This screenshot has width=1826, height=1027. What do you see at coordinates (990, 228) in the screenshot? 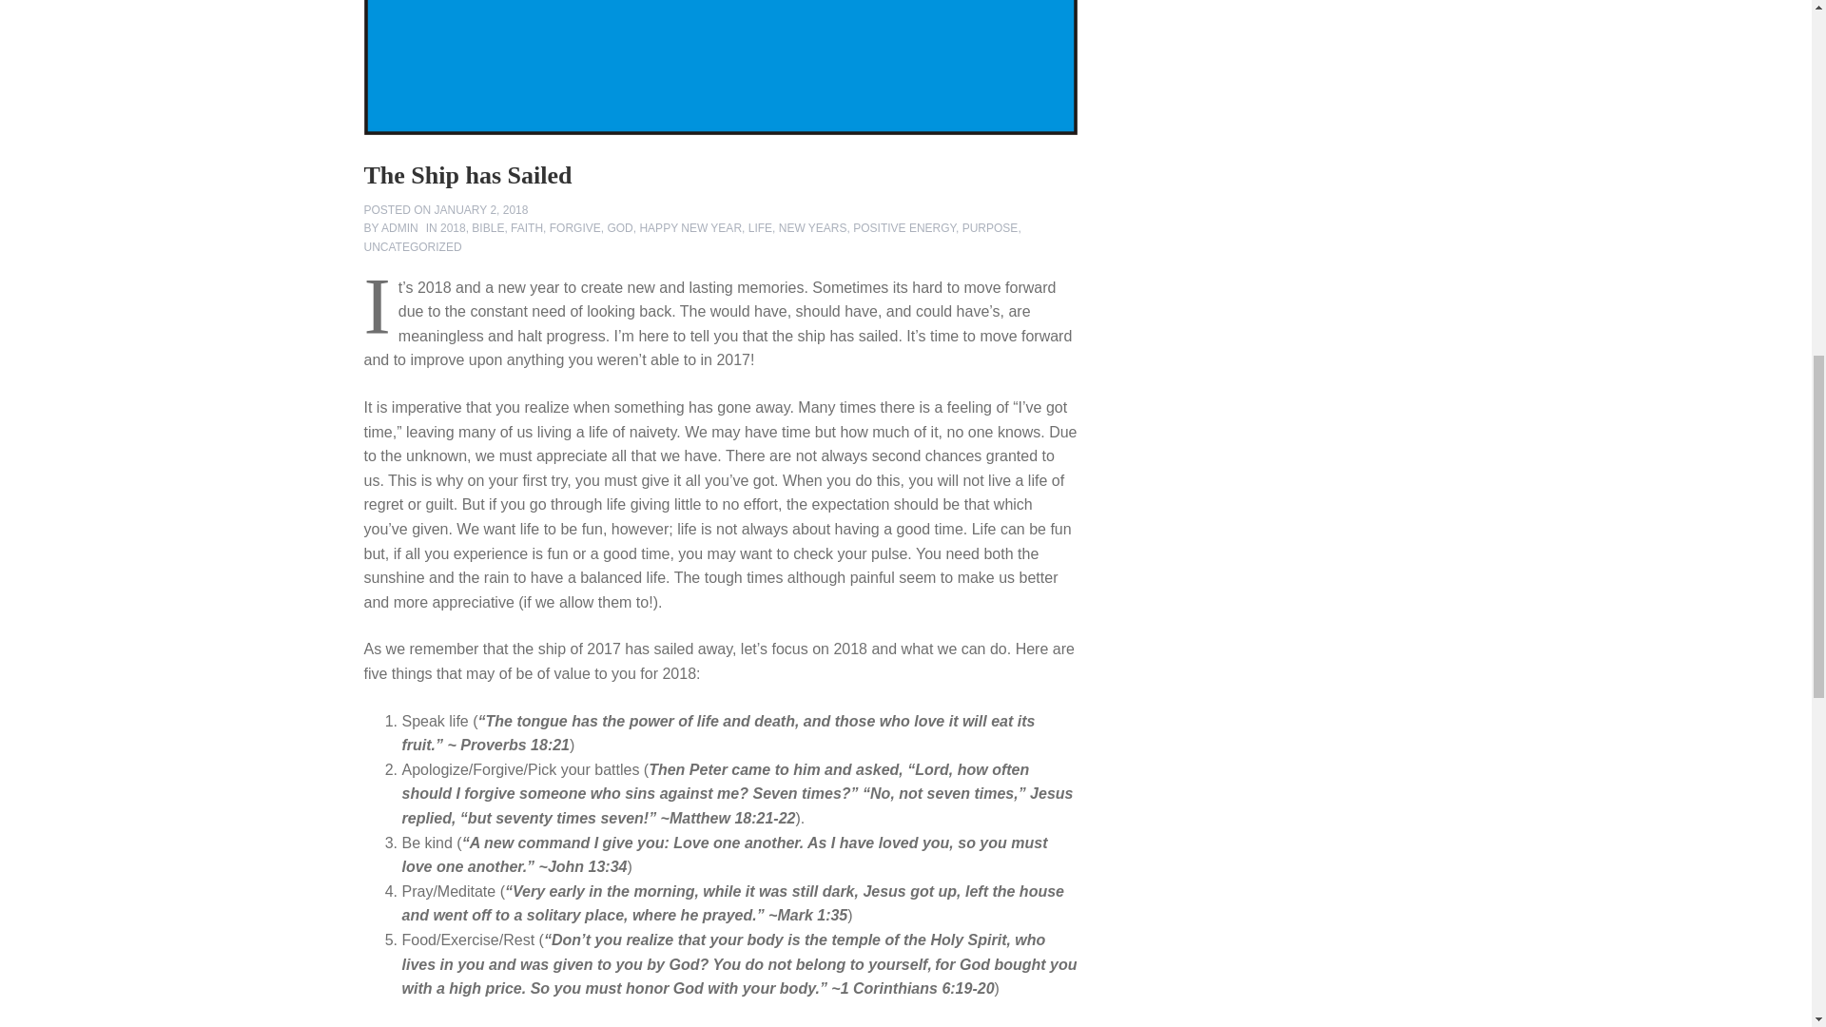
I see `PURPOSE` at bounding box center [990, 228].